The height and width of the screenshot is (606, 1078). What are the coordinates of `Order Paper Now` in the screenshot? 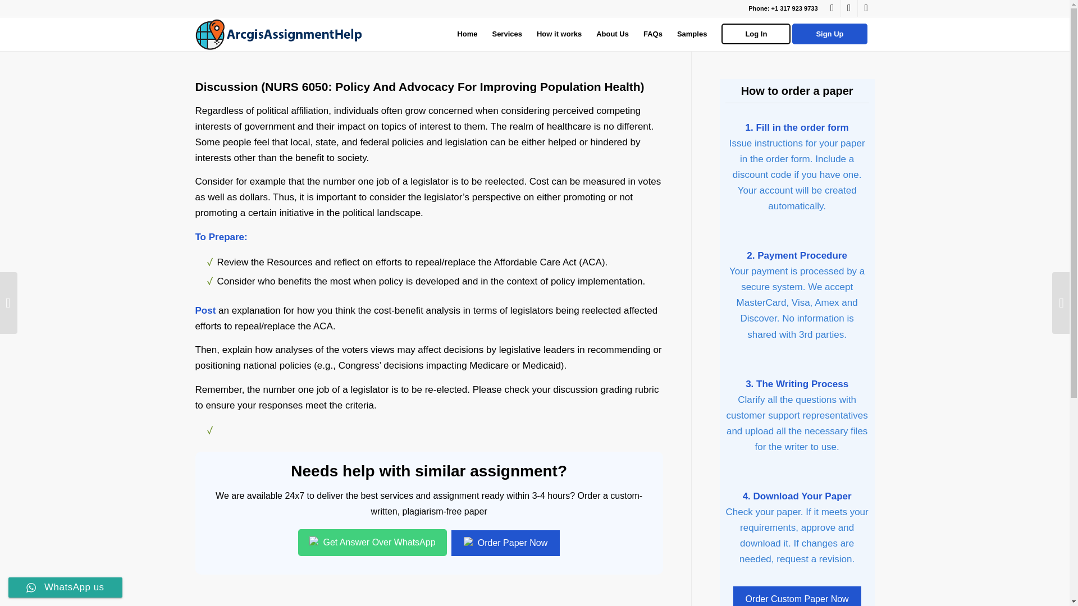 It's located at (505, 543).